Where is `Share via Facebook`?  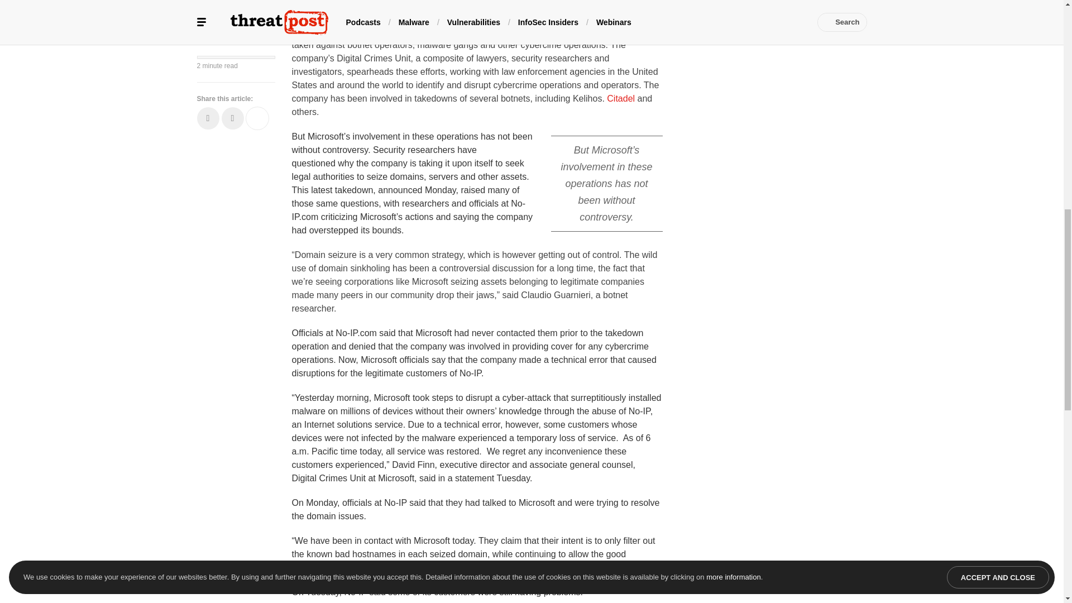
Share via Facebook is located at coordinates (207, 35).